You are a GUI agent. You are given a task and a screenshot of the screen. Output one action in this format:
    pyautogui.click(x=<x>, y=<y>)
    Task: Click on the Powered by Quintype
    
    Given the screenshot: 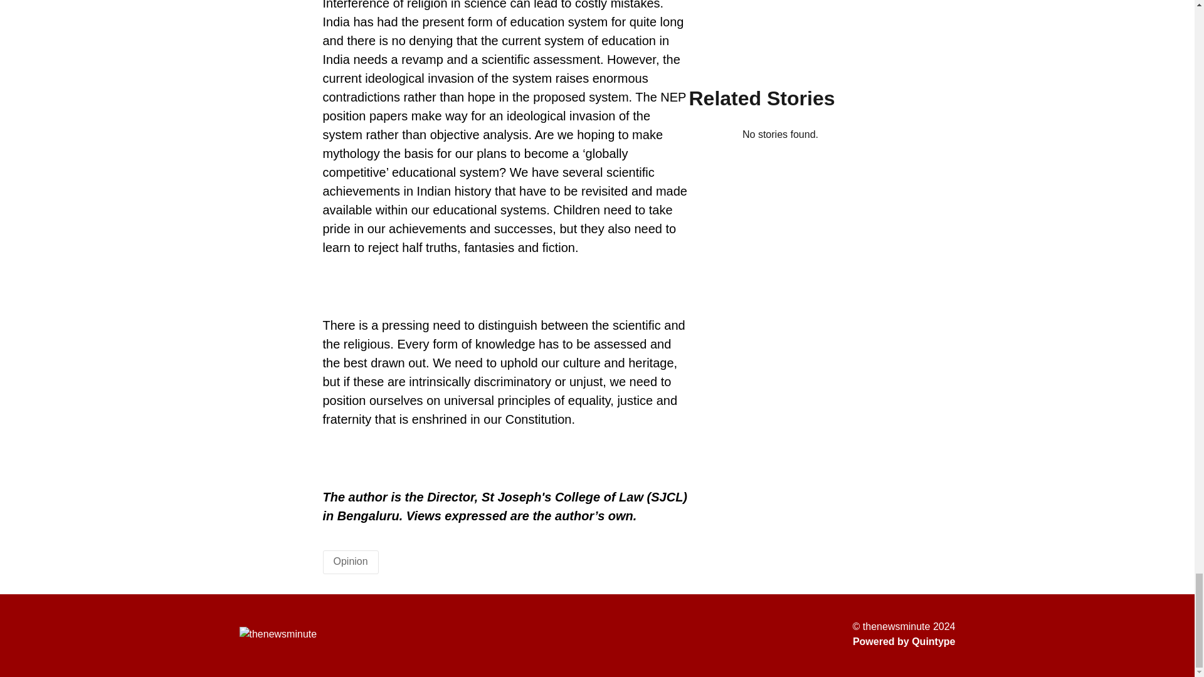 What is the action you would take?
    pyautogui.click(x=904, y=641)
    